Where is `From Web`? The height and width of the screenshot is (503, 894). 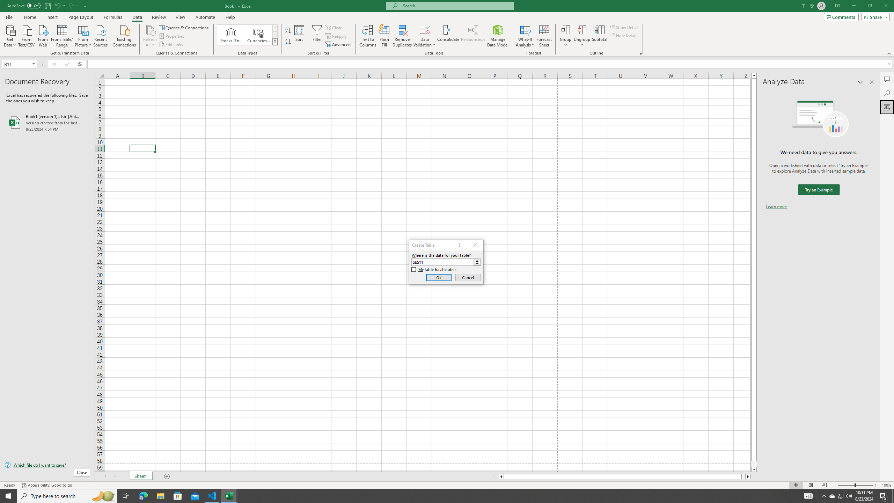
From Web is located at coordinates (43, 35).